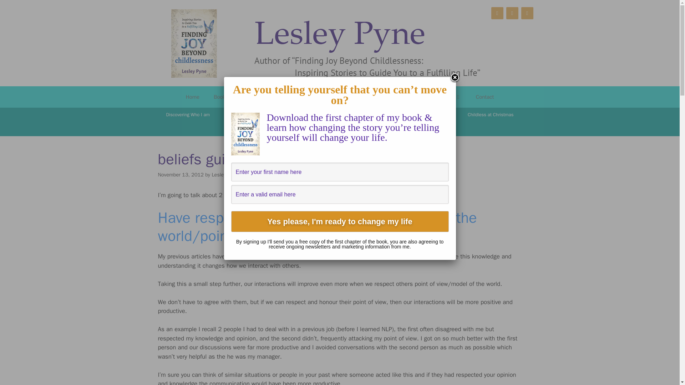  What do you see at coordinates (448, 115) in the screenshot?
I see `Grief` at bounding box center [448, 115].